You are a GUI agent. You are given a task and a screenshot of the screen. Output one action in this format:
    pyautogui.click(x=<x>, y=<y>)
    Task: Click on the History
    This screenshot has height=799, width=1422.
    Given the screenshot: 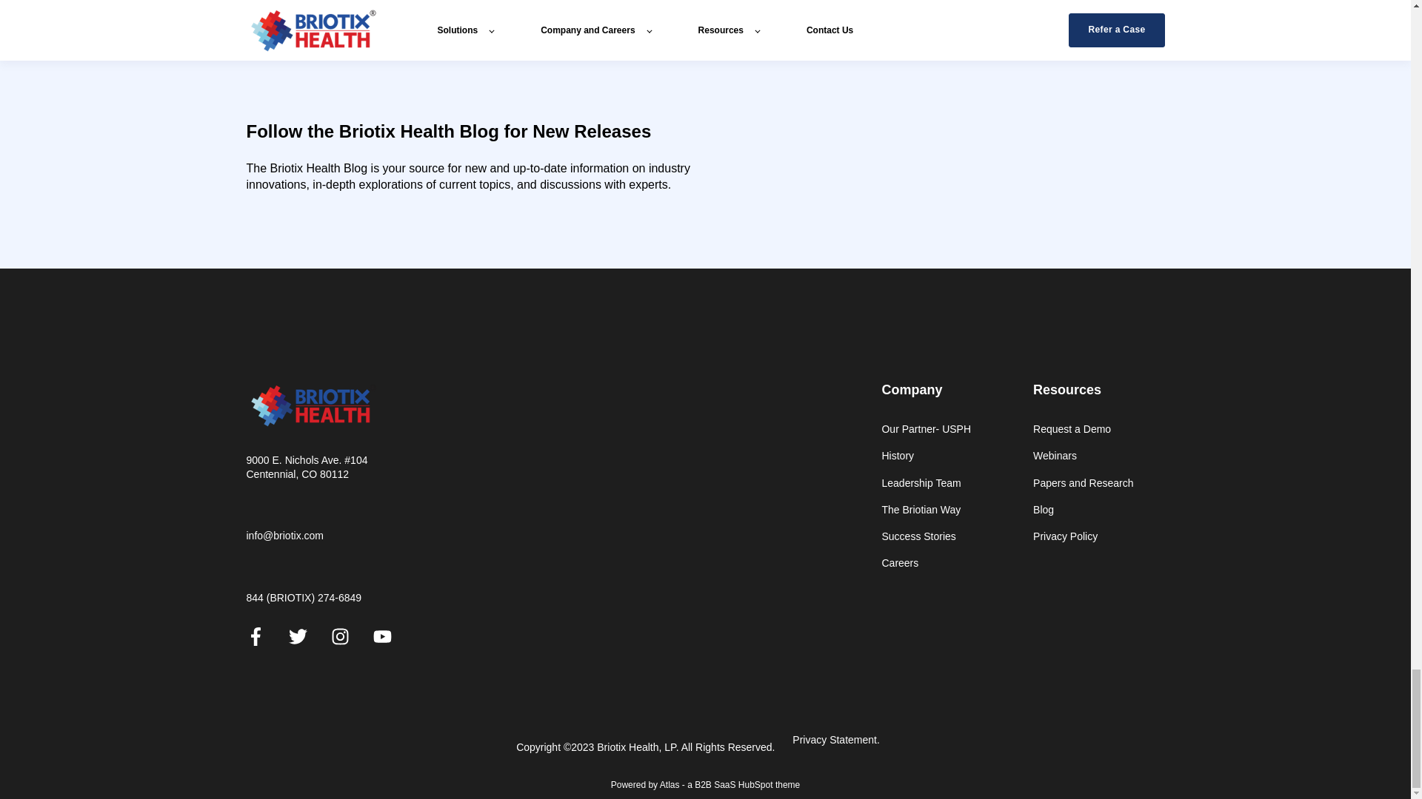 What is the action you would take?
    pyautogui.click(x=926, y=456)
    